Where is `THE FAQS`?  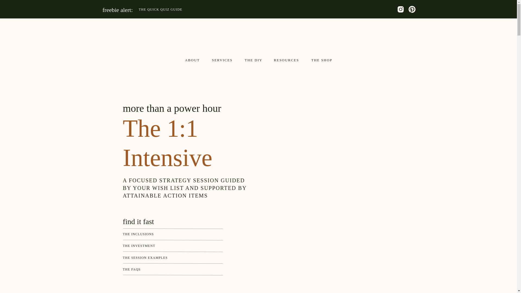
THE FAQS is located at coordinates (170, 270).